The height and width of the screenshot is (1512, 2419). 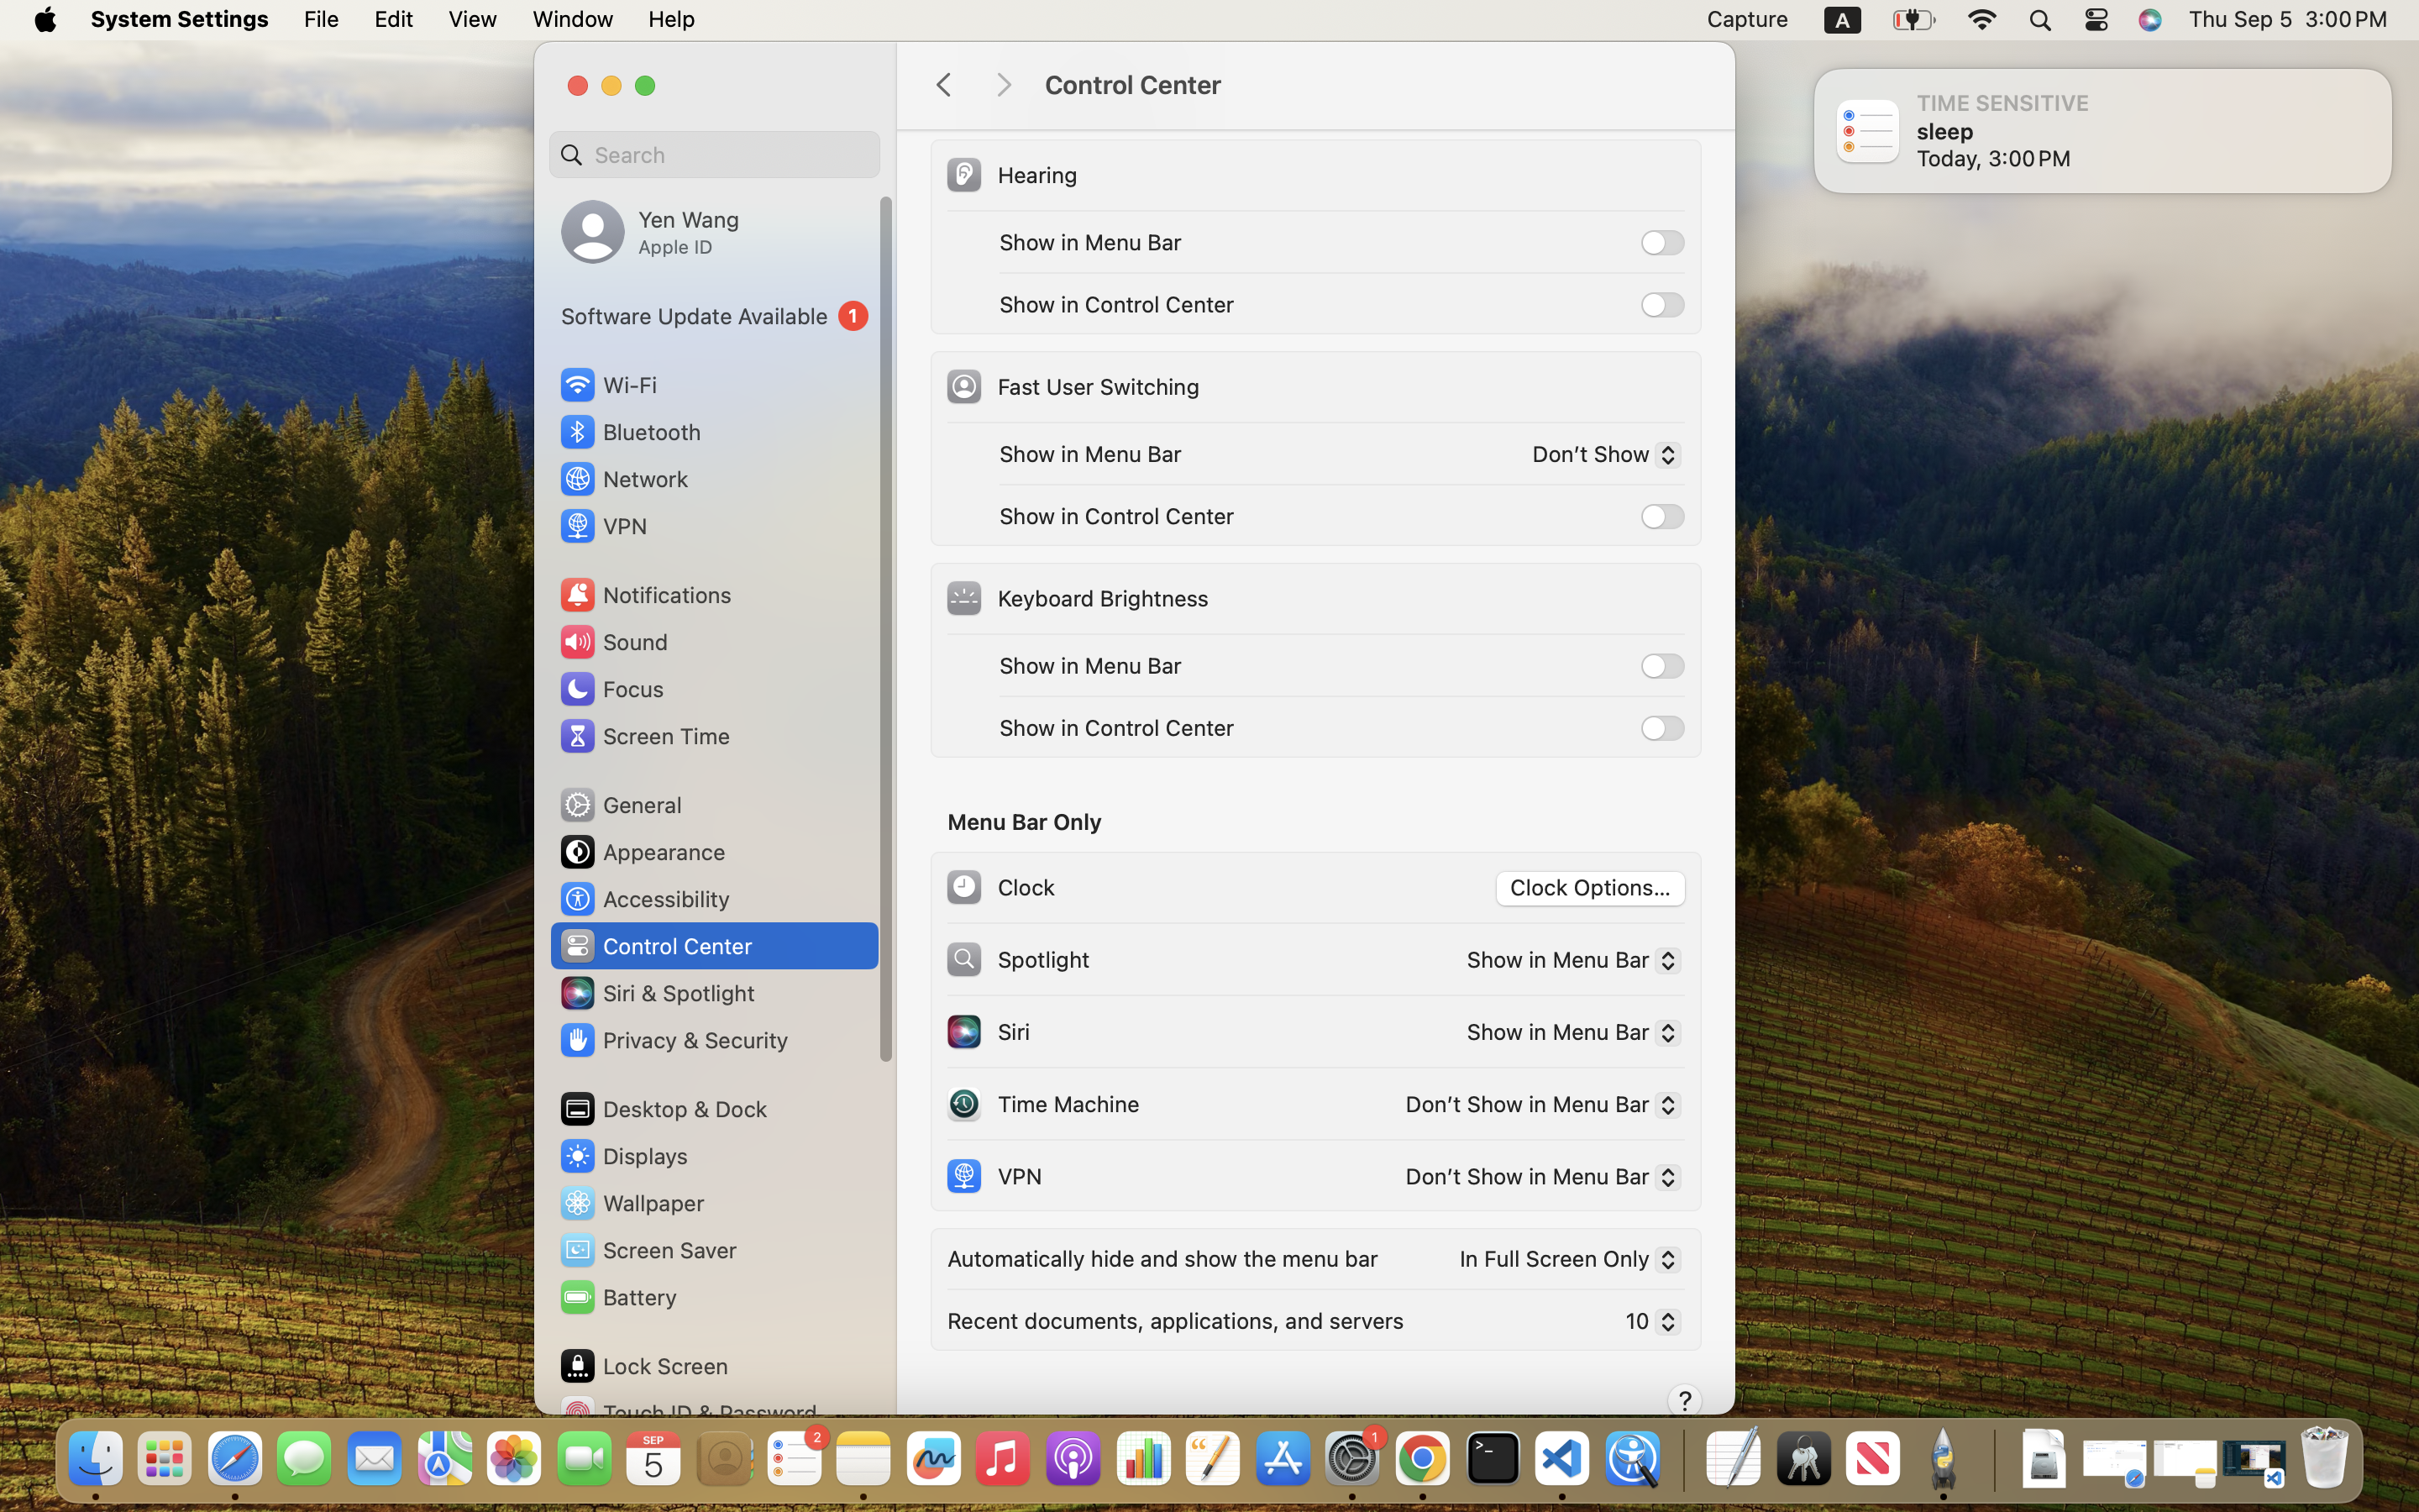 I want to click on Touch ID & Password, so click(x=688, y=1413).